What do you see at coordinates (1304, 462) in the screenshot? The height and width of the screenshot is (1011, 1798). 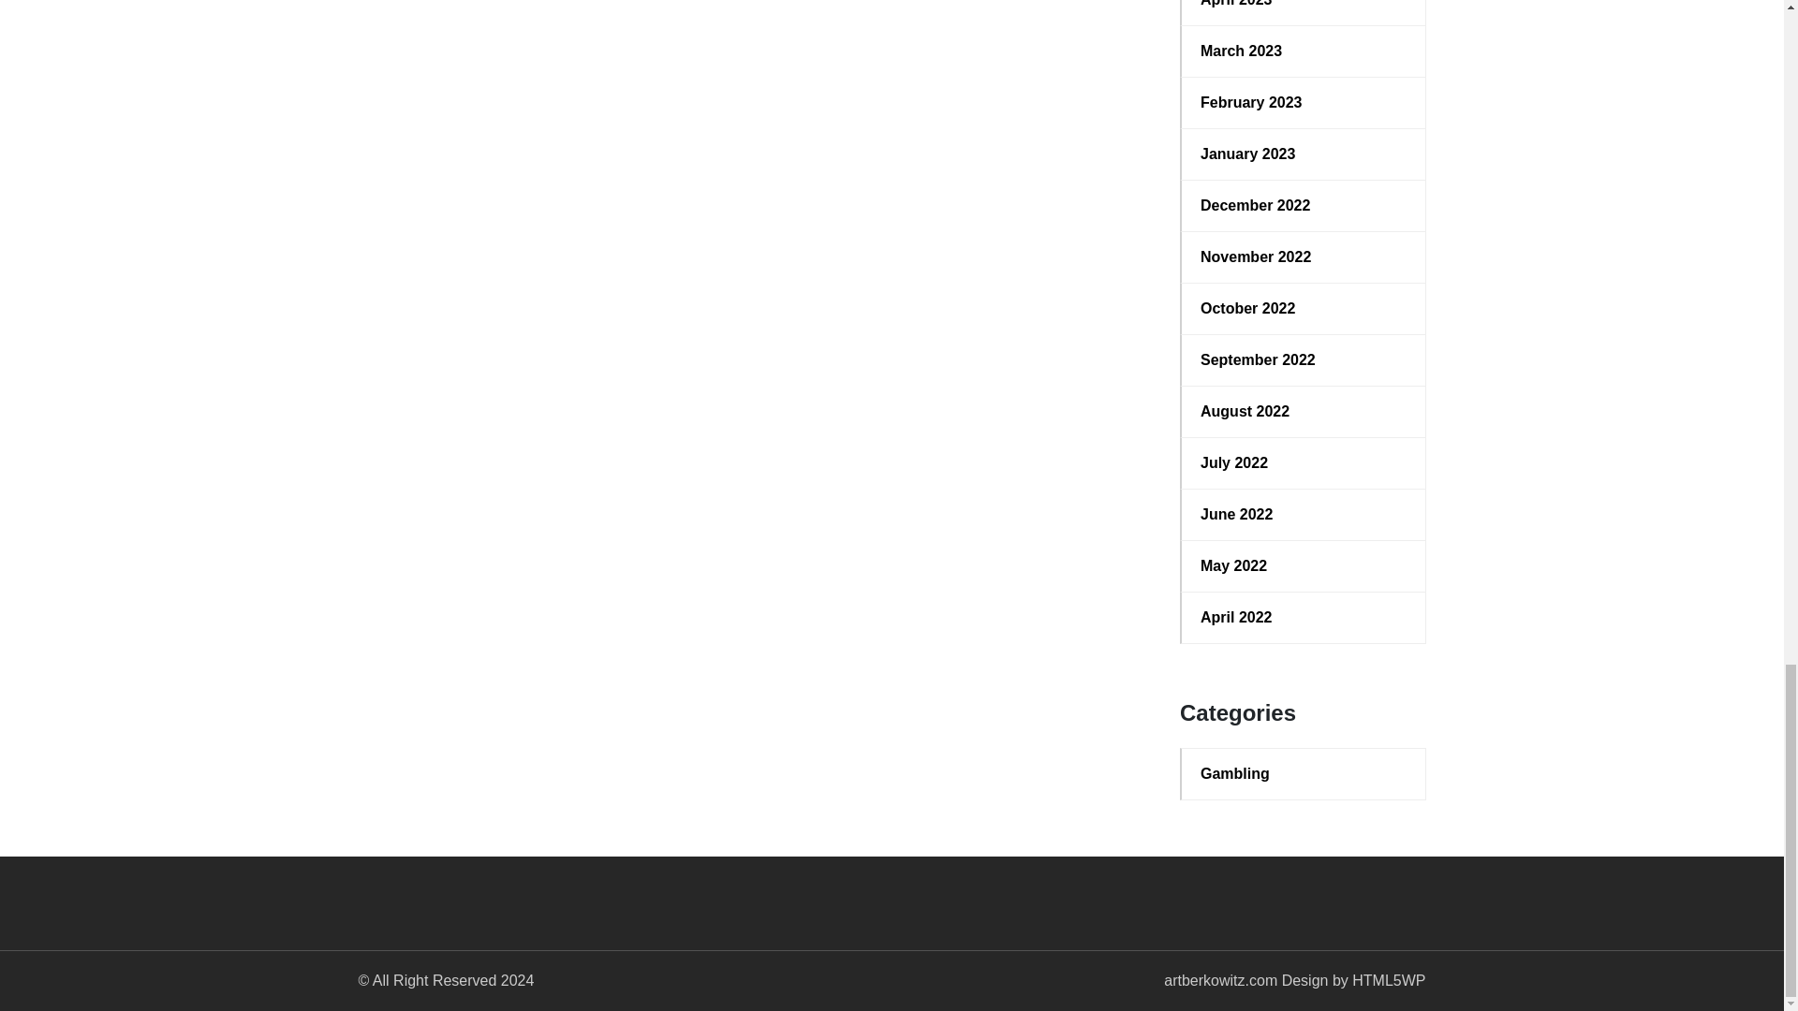 I see `July 2022` at bounding box center [1304, 462].